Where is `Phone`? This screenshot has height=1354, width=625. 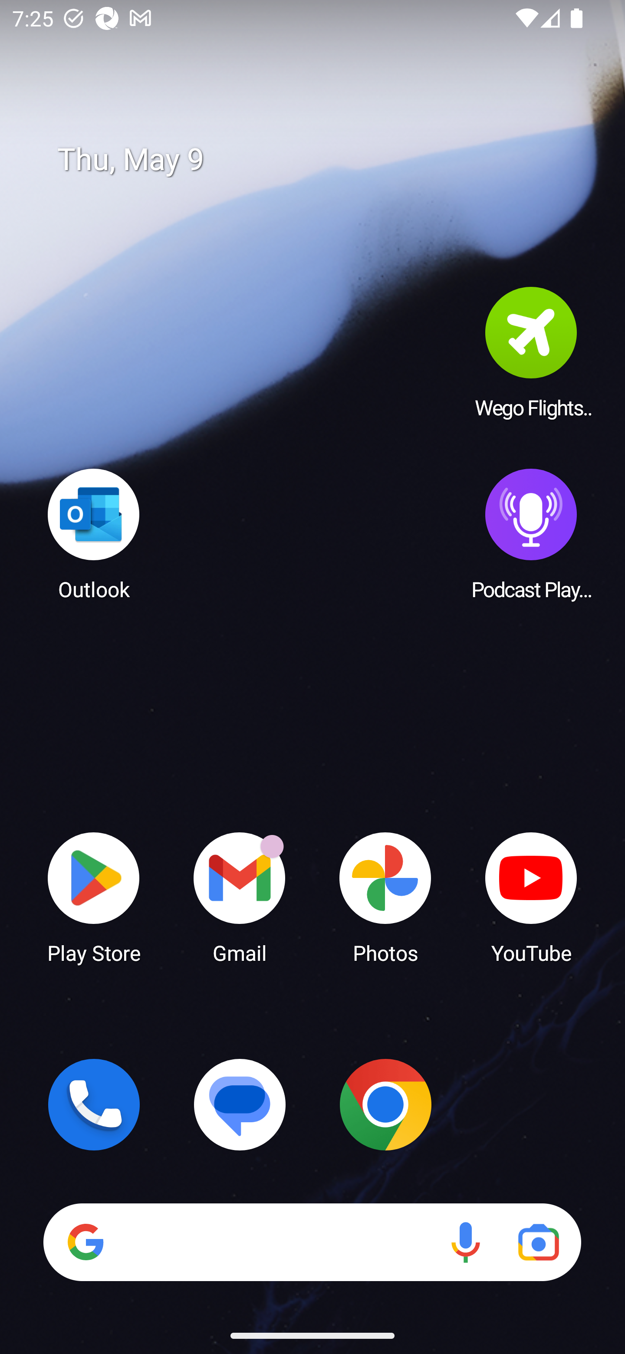 Phone is located at coordinates (94, 1104).